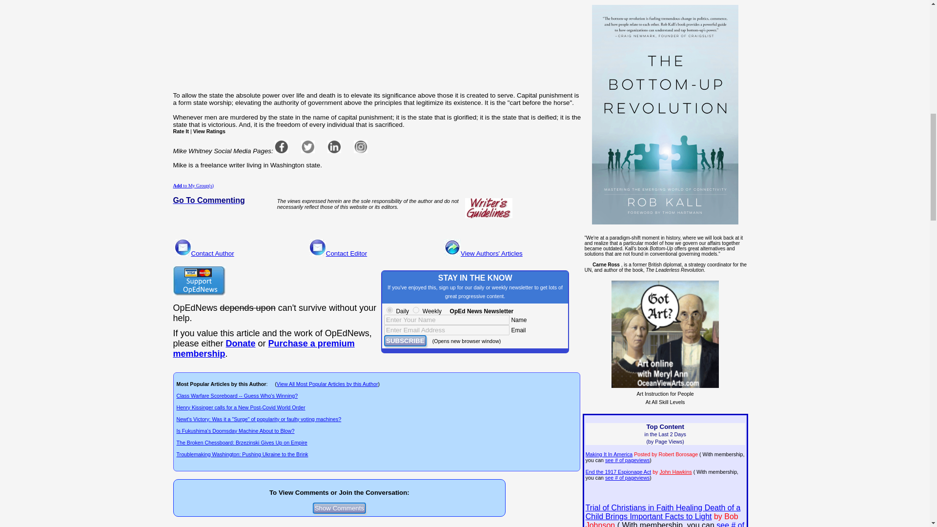 Image resolution: width=937 pixels, height=527 pixels. Describe the element at coordinates (334, 147) in the screenshot. I see `Linkedin page url on login Profile not filled in` at that location.